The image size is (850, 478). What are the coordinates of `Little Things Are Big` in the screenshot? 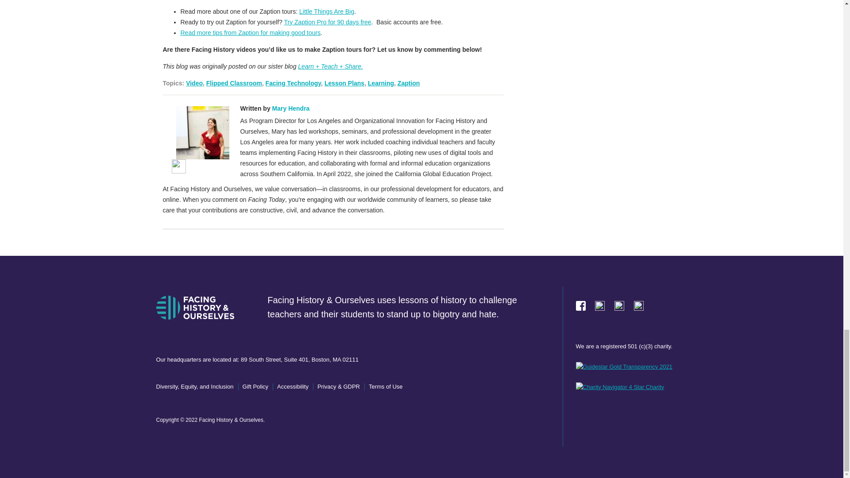 It's located at (327, 12).